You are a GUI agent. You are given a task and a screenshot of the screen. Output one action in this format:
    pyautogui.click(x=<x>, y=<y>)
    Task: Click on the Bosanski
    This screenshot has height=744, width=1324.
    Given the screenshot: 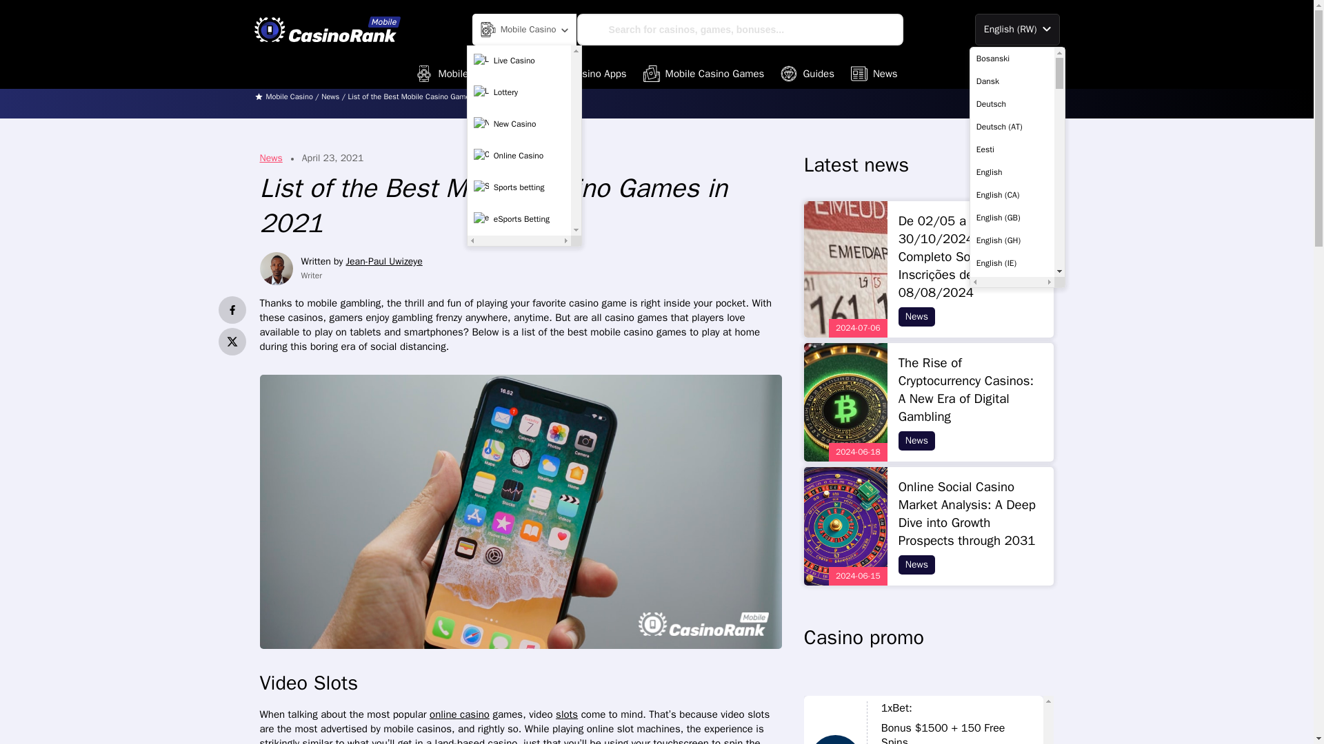 What is the action you would take?
    pyautogui.click(x=1012, y=58)
    